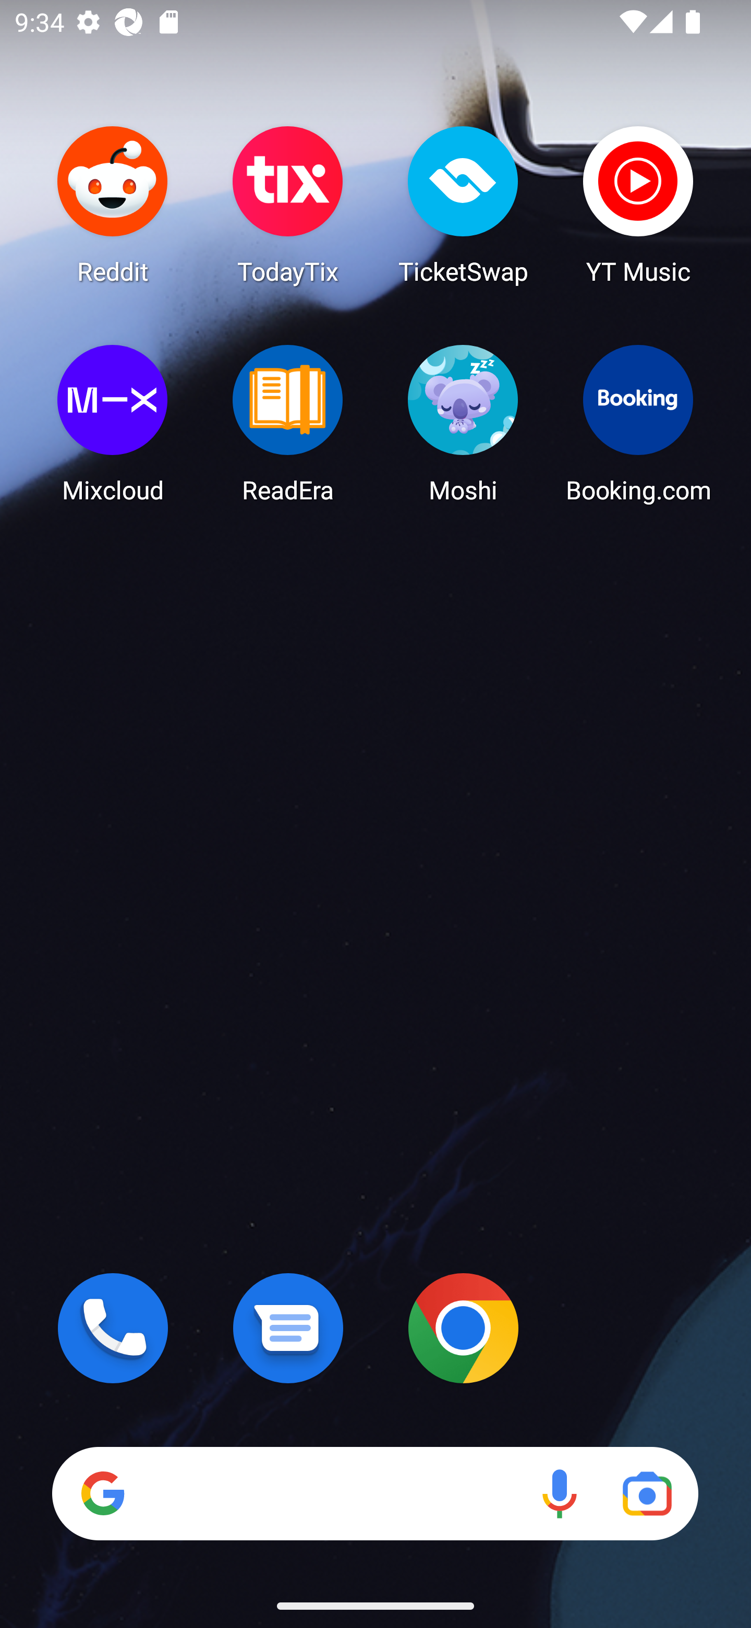  Describe the element at coordinates (647, 1493) in the screenshot. I see `Google Lens` at that location.